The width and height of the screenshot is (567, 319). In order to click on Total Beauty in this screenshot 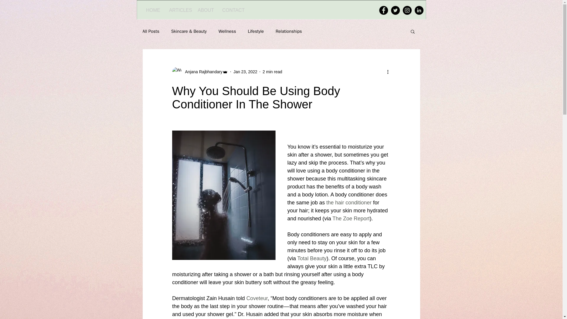, I will do `click(312, 258)`.